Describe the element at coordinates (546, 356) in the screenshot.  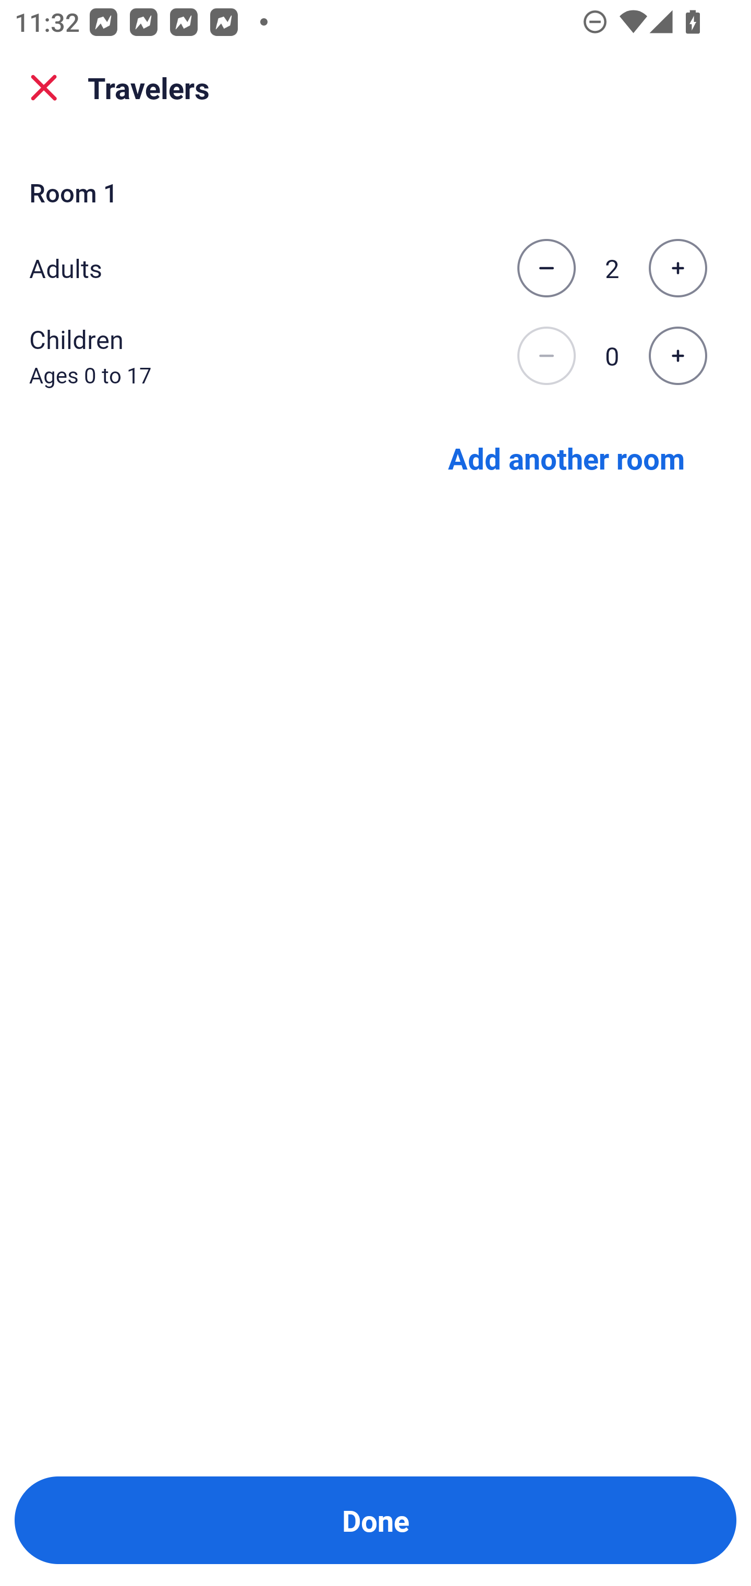
I see `Decrease the number of children` at that location.